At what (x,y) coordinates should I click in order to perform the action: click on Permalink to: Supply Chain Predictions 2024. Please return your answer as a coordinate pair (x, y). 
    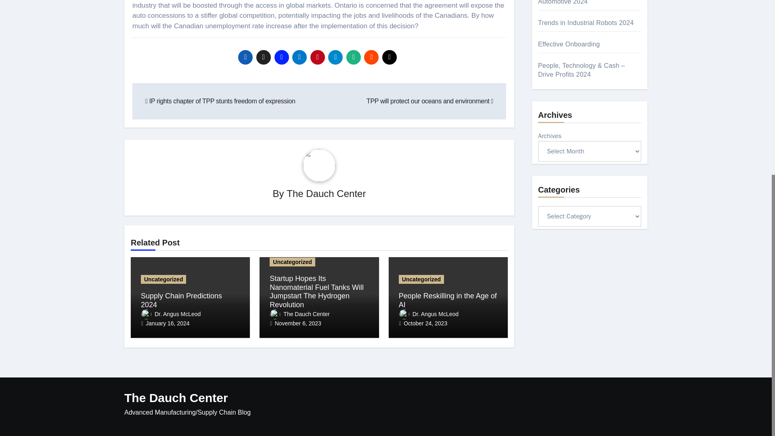
    Looking at the image, I should click on (181, 300).